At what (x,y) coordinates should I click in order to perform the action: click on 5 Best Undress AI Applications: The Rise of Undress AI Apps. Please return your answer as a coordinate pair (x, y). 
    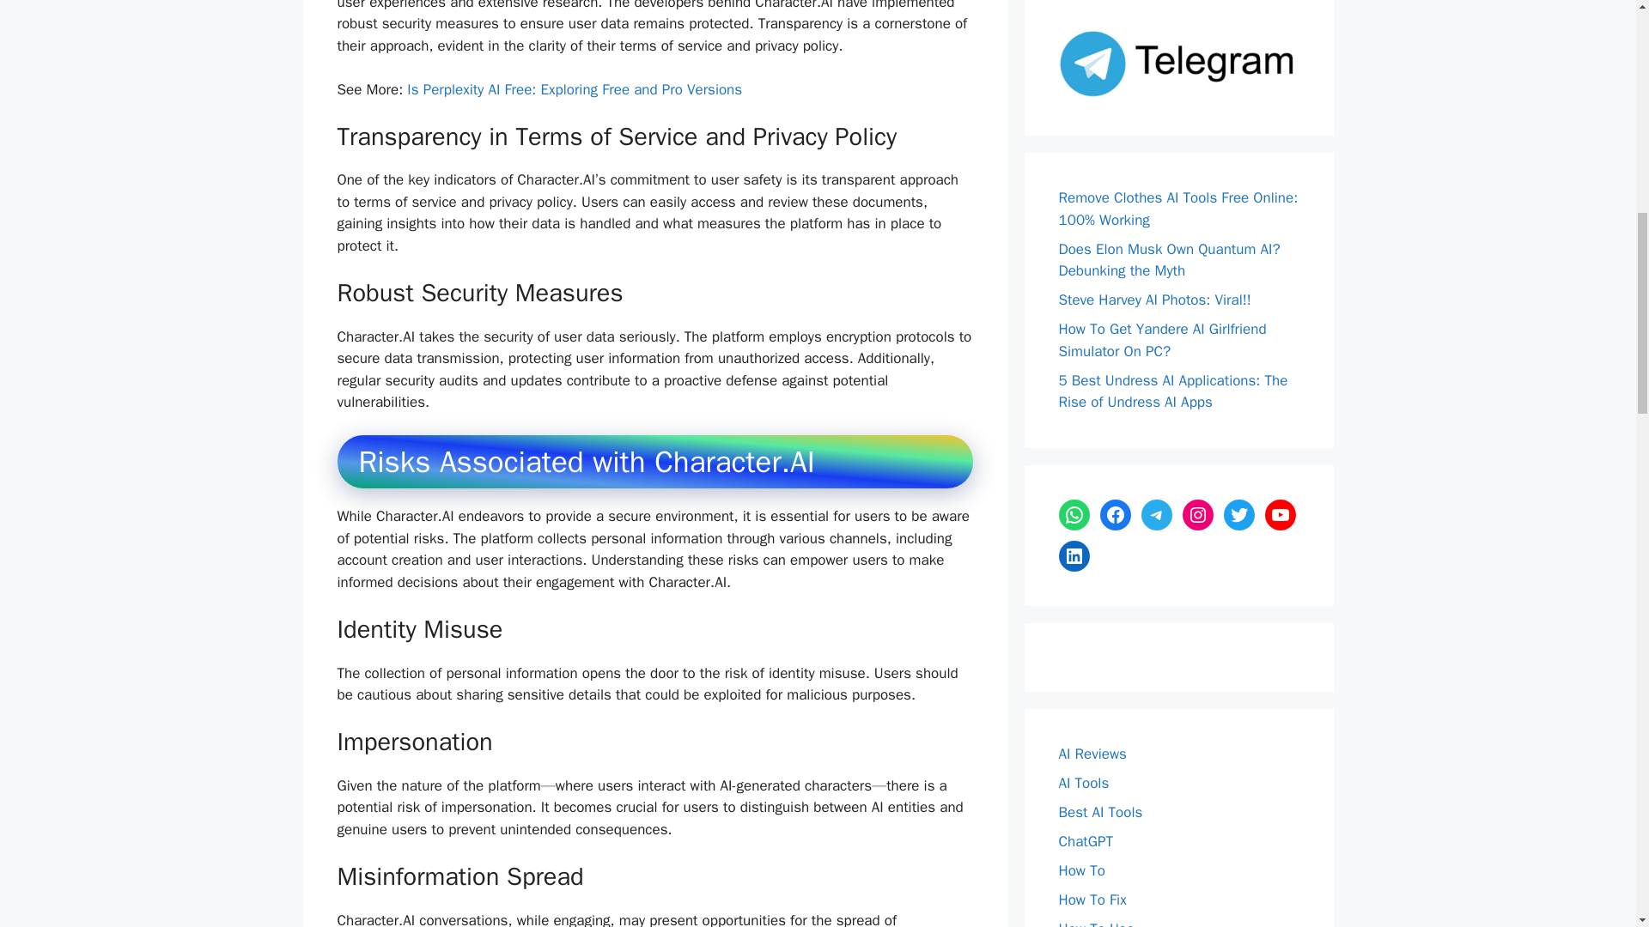
    Looking at the image, I should click on (1173, 391).